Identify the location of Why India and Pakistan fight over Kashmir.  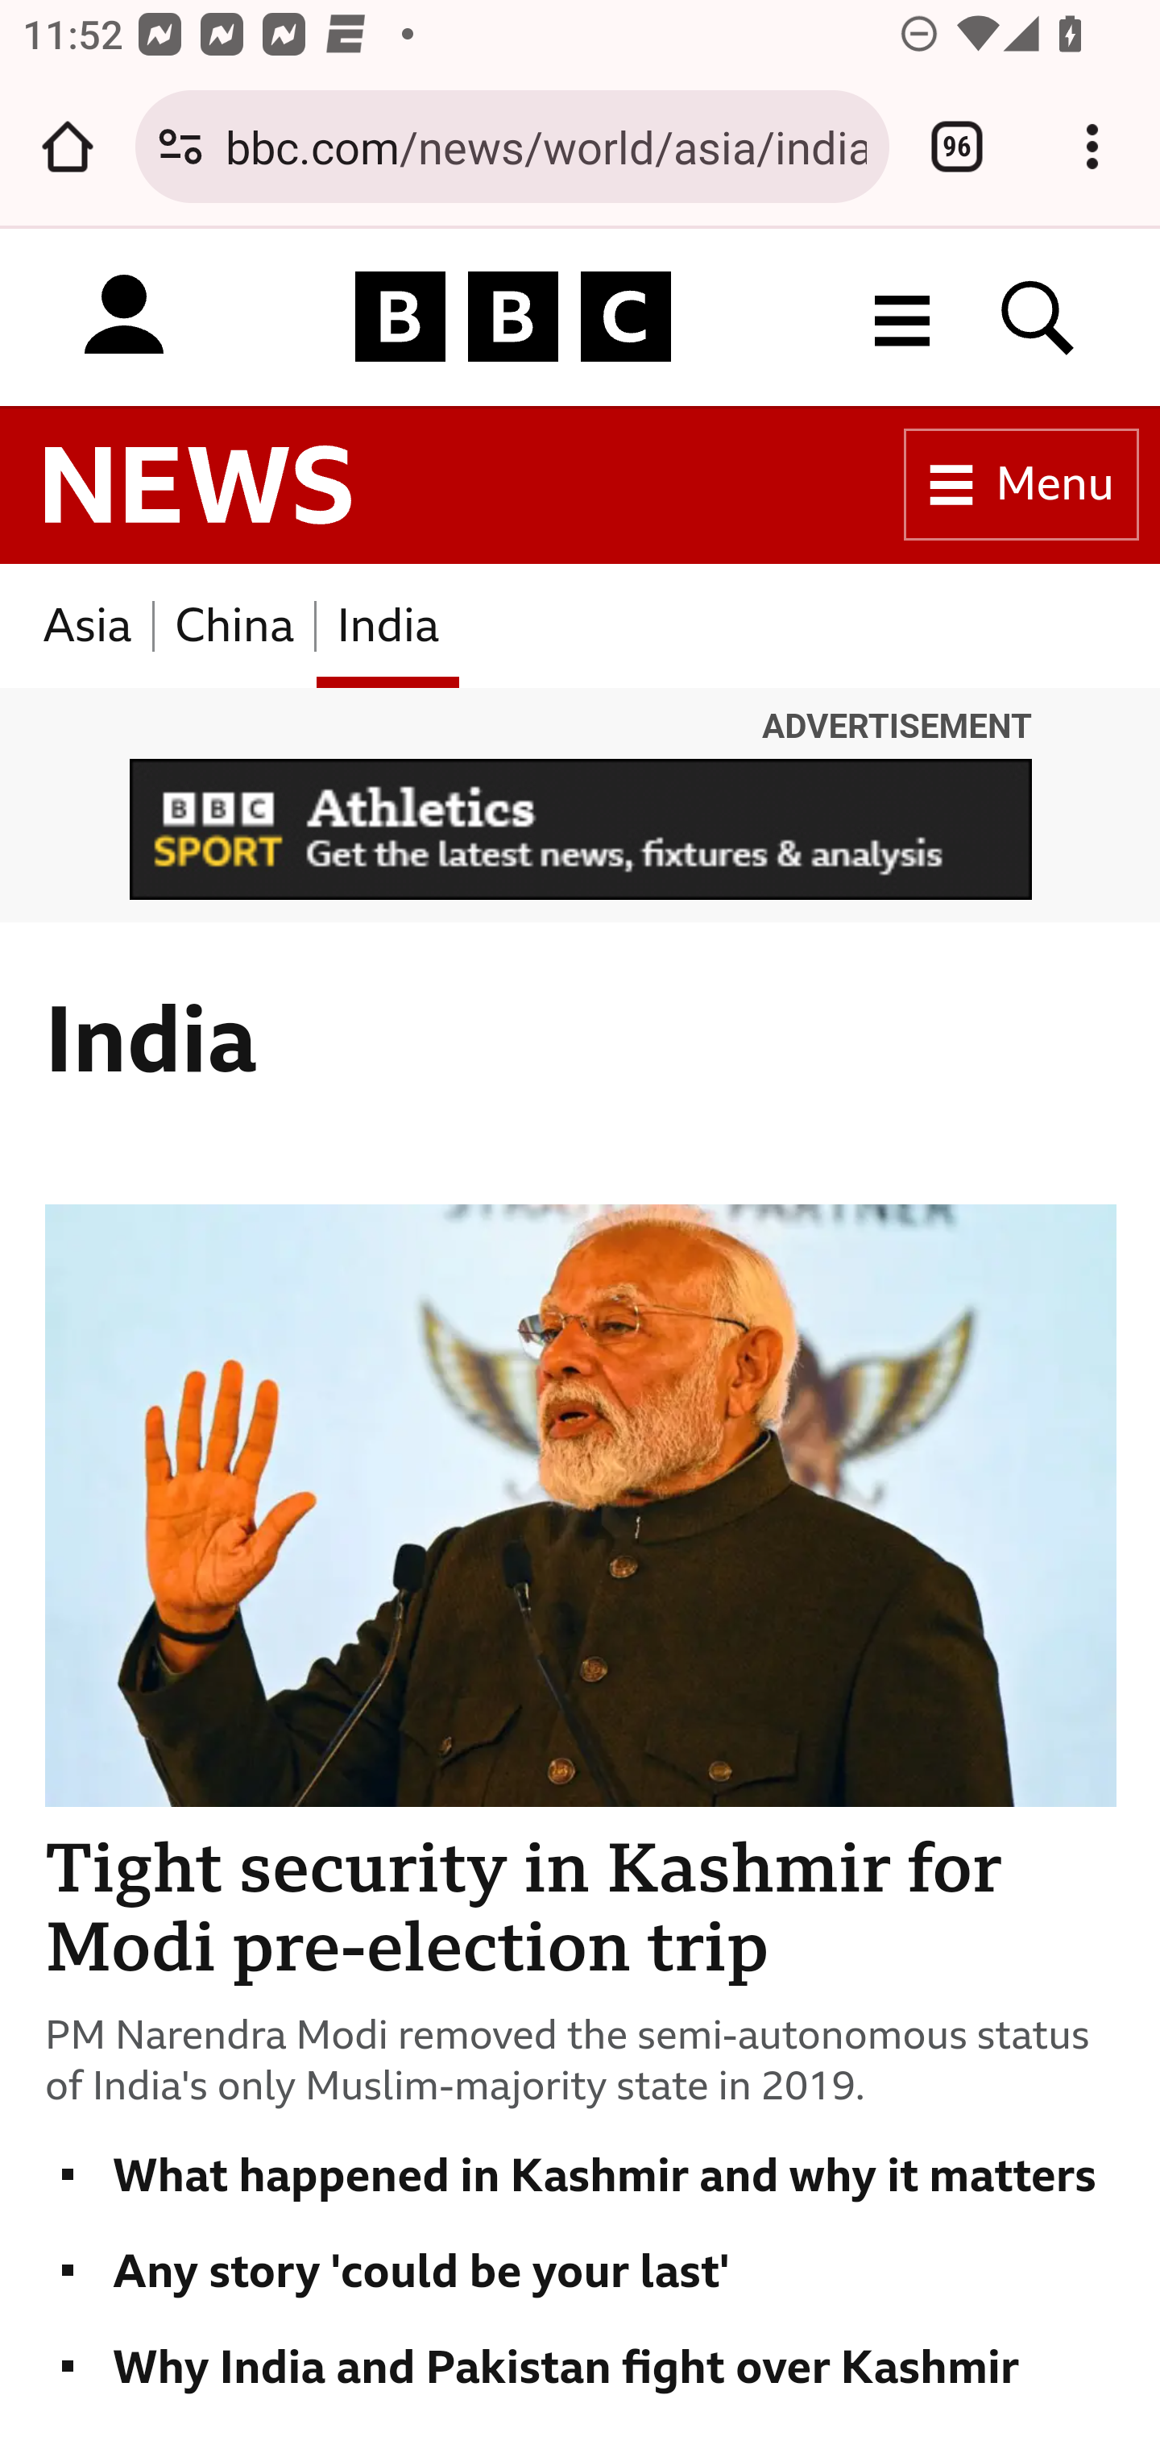
(533, 2367).